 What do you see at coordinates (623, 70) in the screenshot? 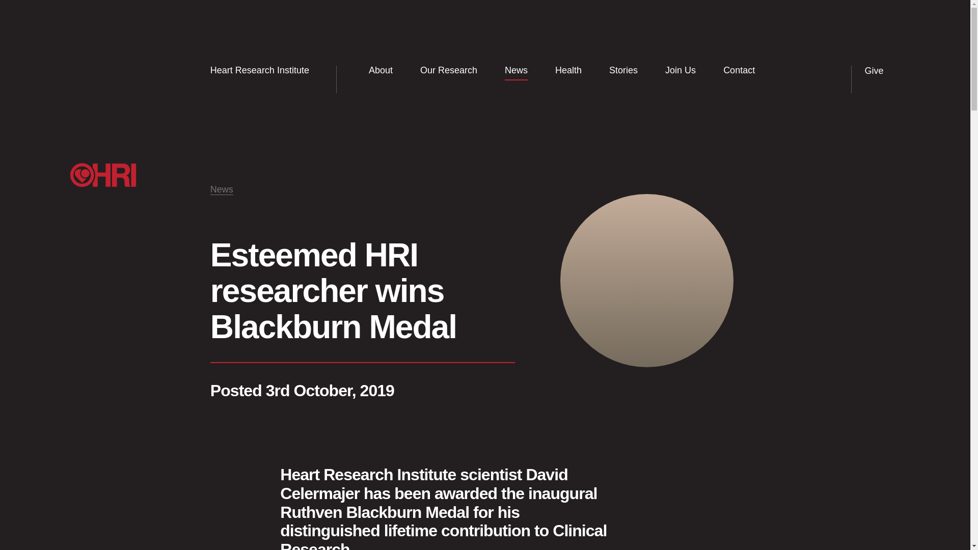
I see `Stories` at bounding box center [623, 70].